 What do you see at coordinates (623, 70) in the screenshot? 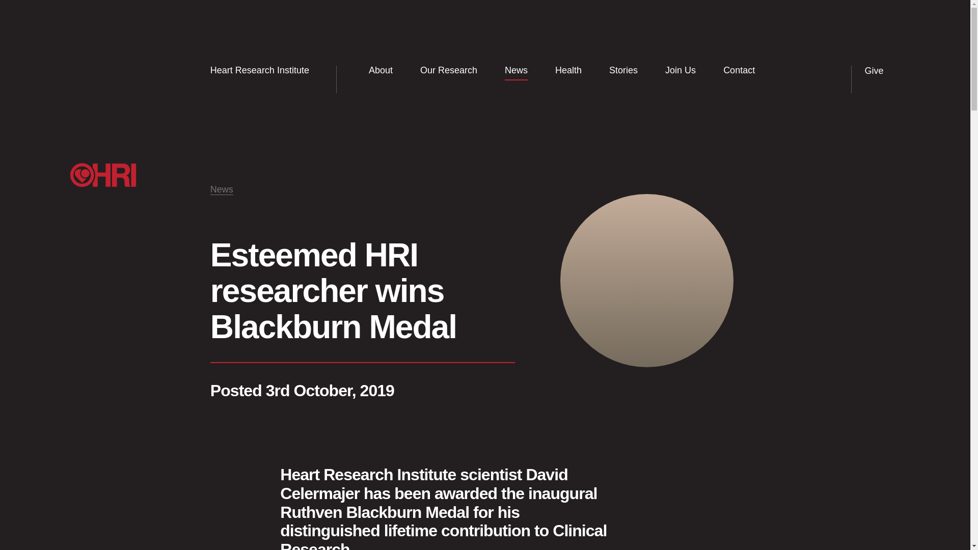
I see `Stories` at bounding box center [623, 70].